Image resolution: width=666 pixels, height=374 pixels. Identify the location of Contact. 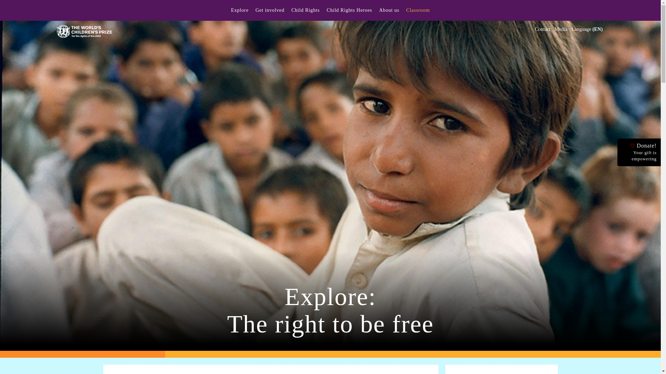
(543, 29).